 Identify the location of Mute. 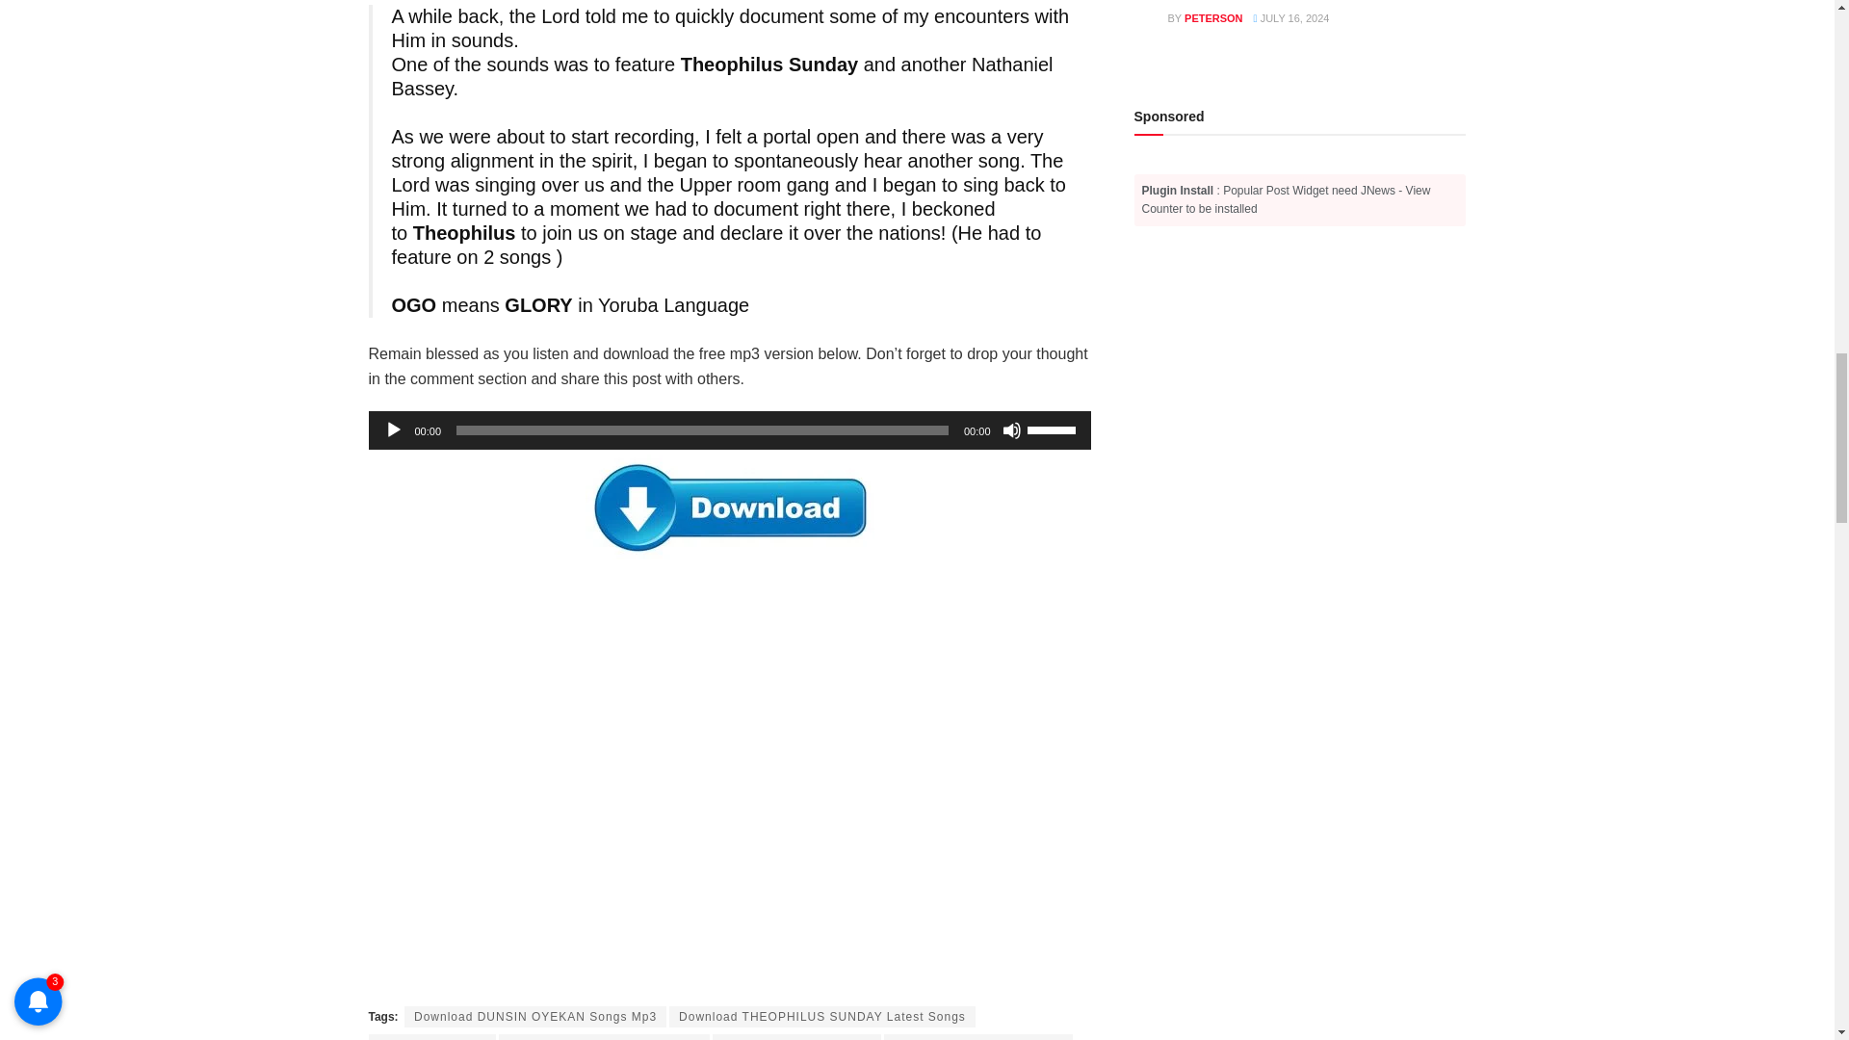
(1011, 429).